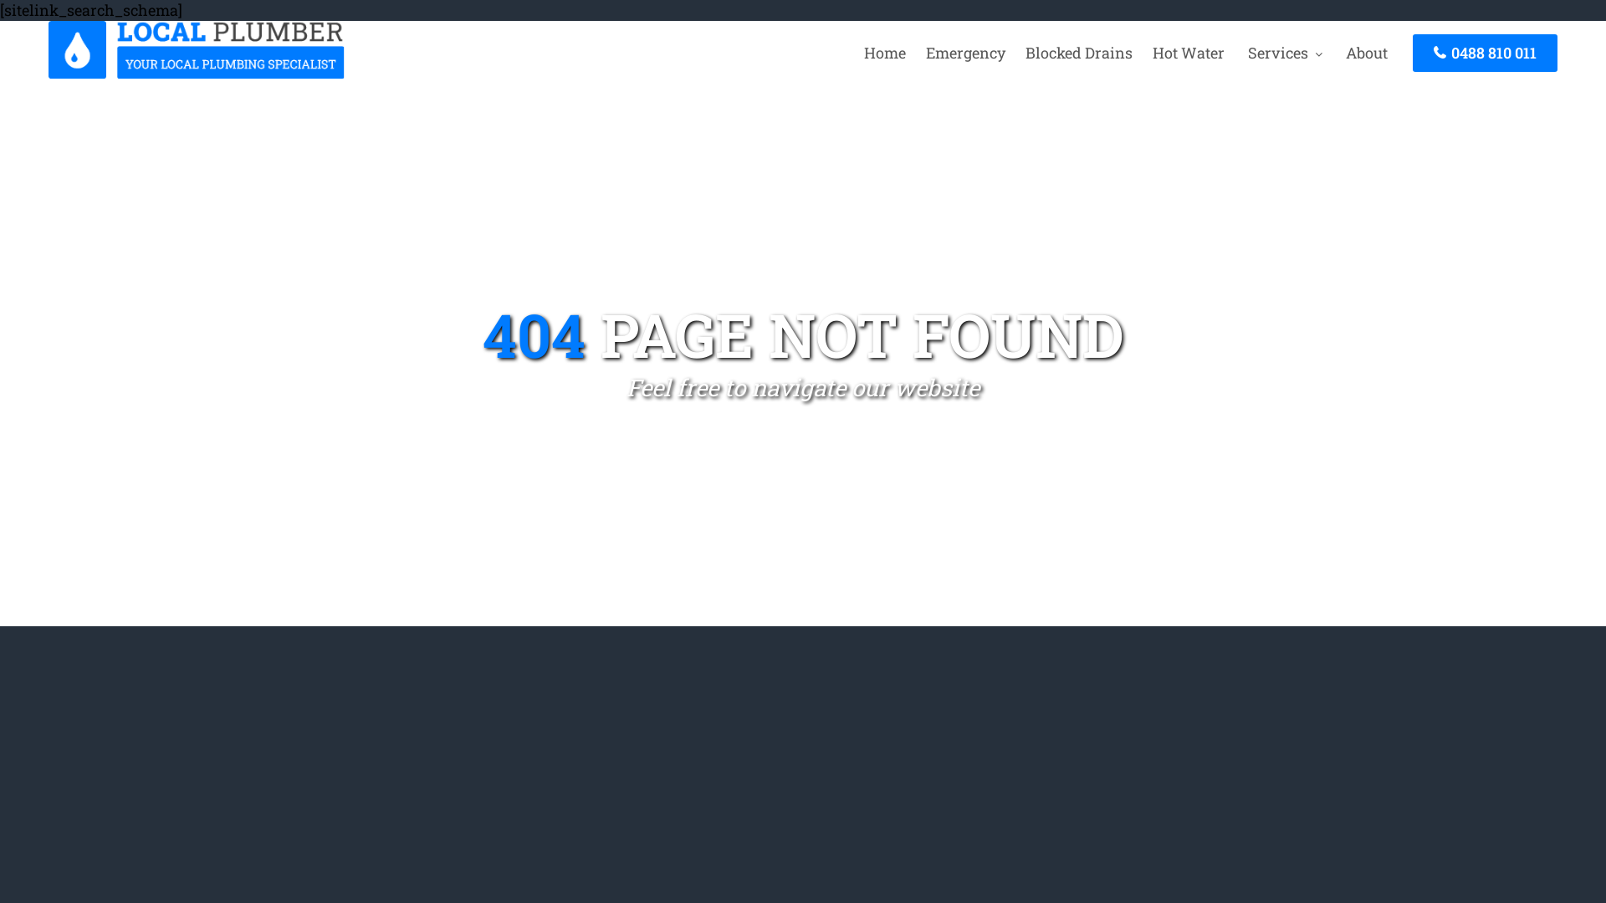 The height and width of the screenshot is (903, 1606). Describe the element at coordinates (965, 53) in the screenshot. I see `Emergency` at that location.